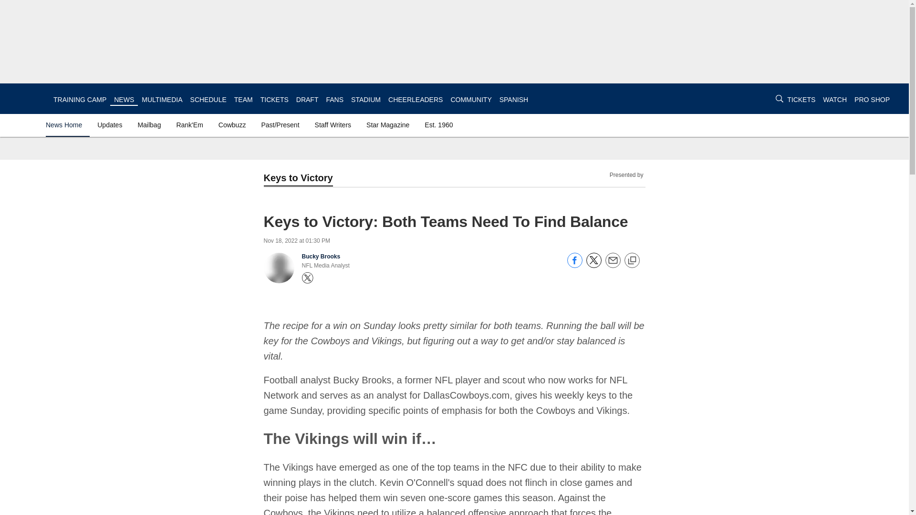 This screenshot has height=515, width=916. What do you see at coordinates (470, 99) in the screenshot?
I see `COMMUNITY` at bounding box center [470, 99].